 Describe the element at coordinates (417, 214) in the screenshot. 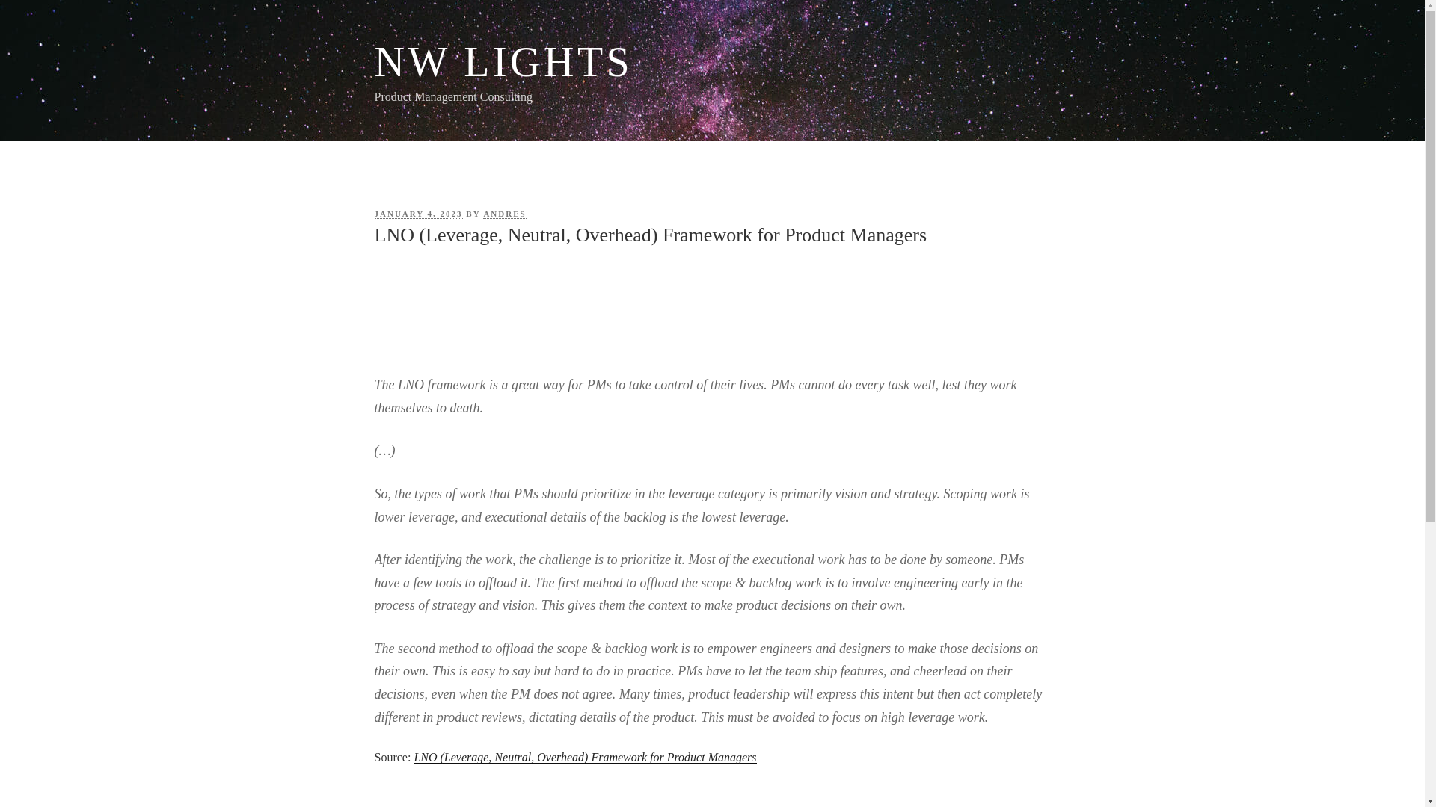

I see `JANUARY 4, 2023` at that location.